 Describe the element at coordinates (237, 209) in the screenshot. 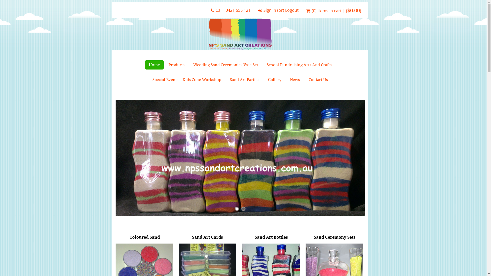

I see `1` at that location.